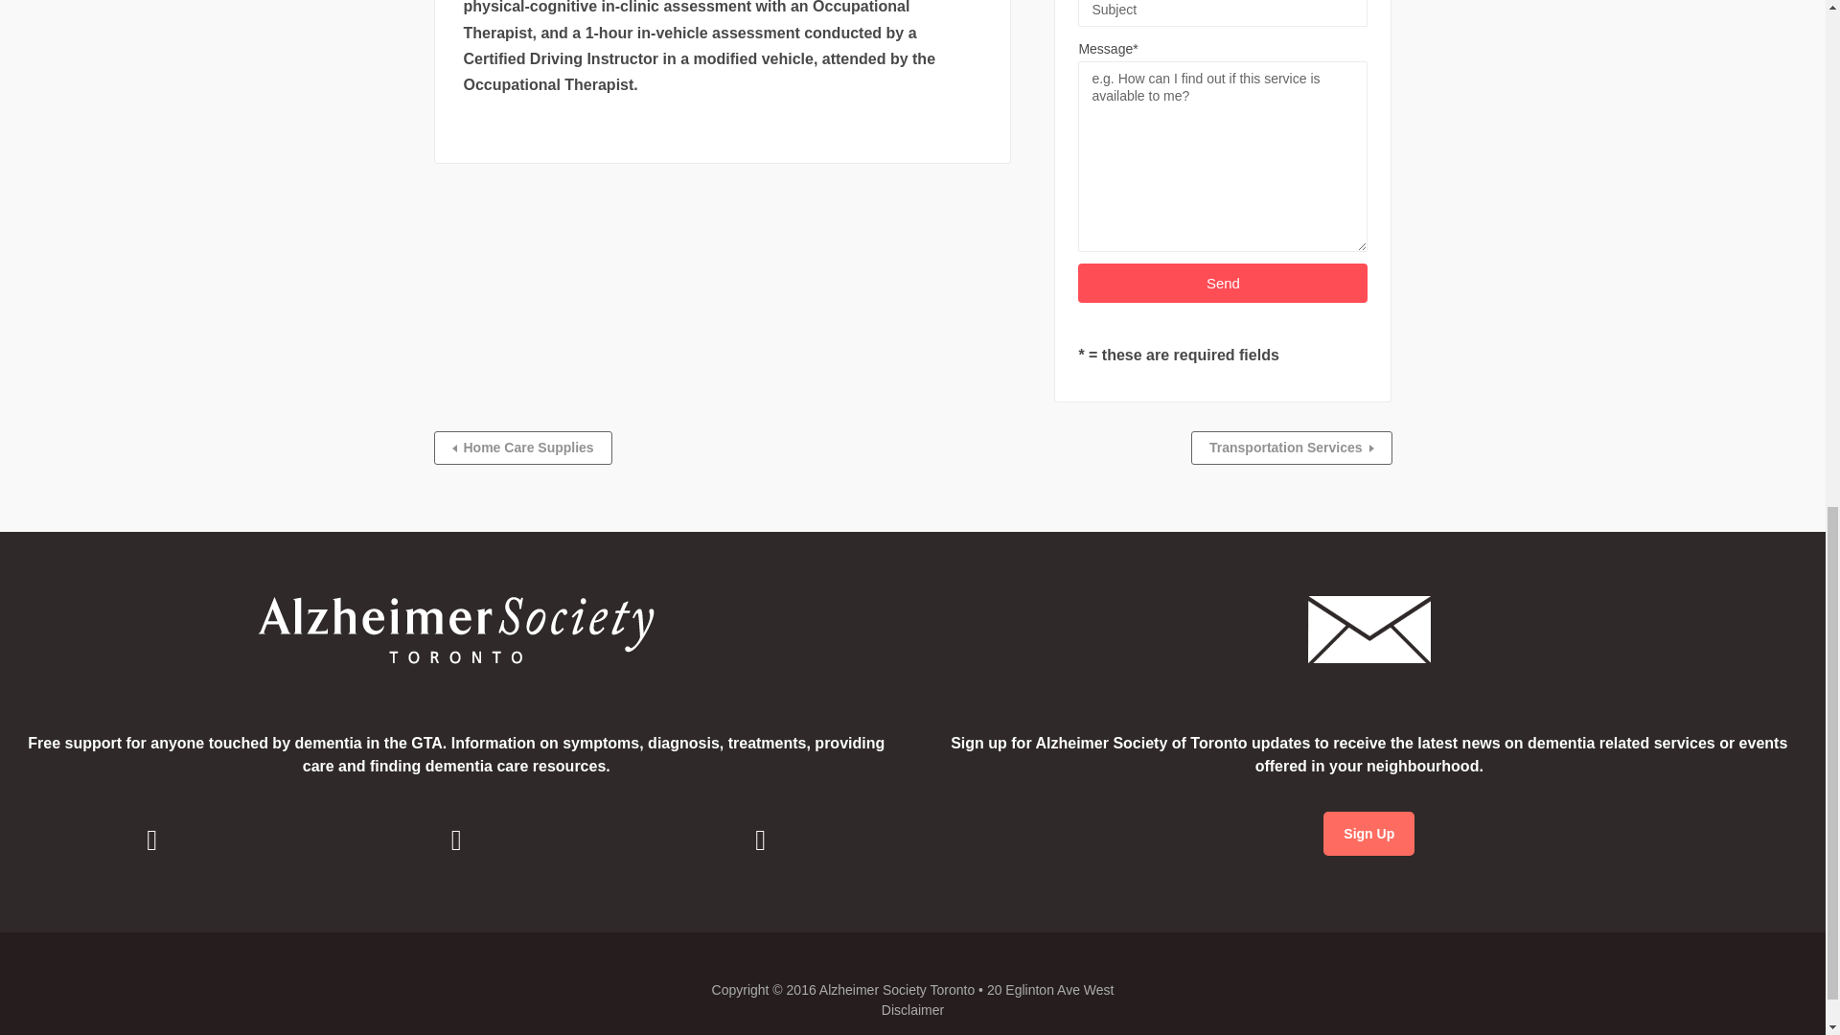 Image resolution: width=1840 pixels, height=1035 pixels. I want to click on Disclaimer, so click(912, 1010).